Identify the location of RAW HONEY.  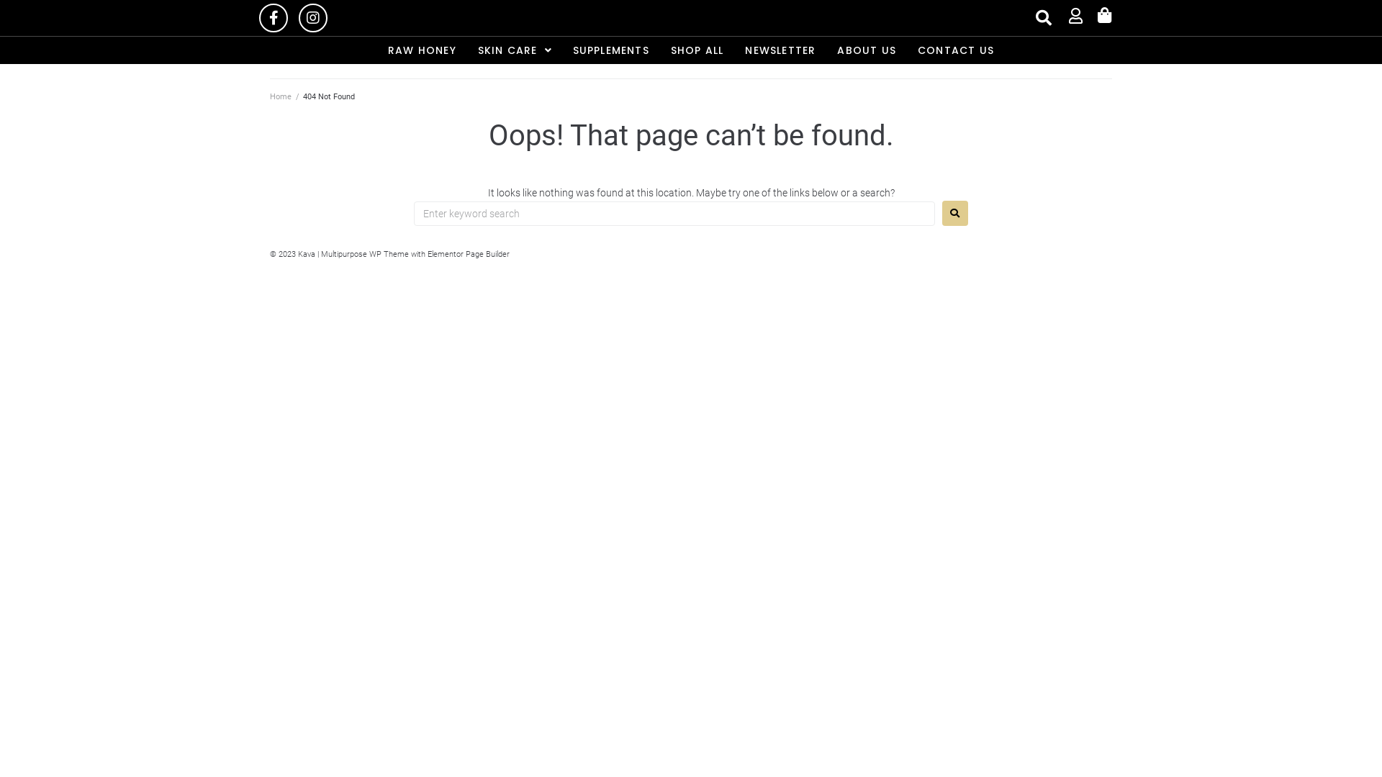
(422, 50).